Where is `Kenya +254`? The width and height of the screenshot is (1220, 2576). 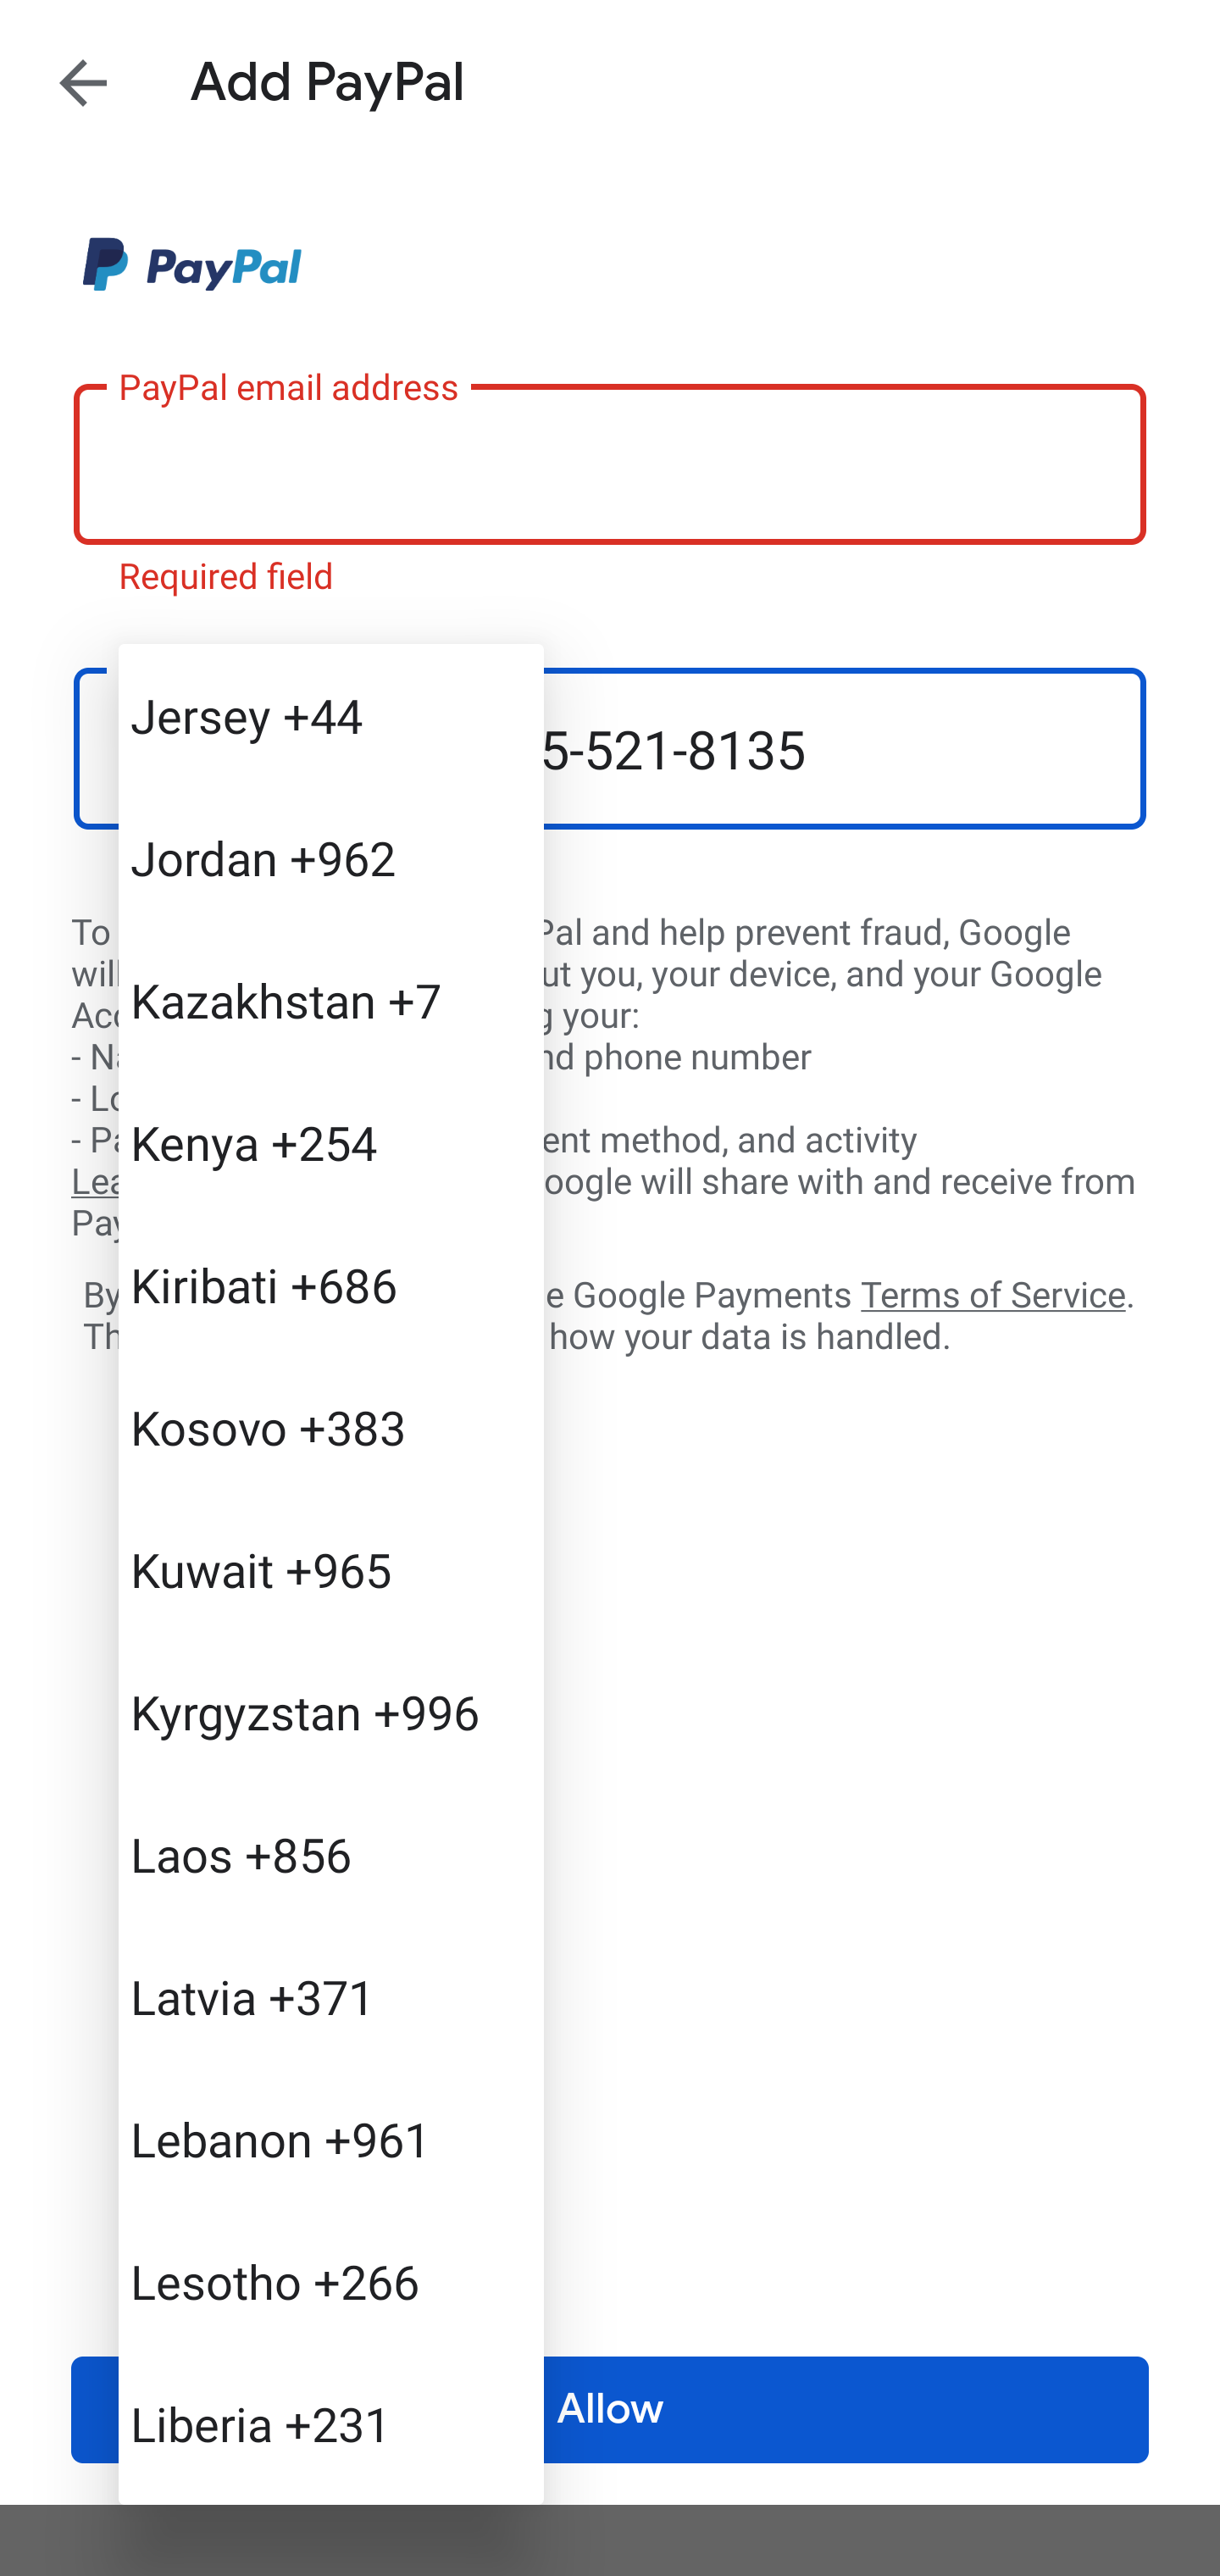
Kenya +254 is located at coordinates (330, 1142).